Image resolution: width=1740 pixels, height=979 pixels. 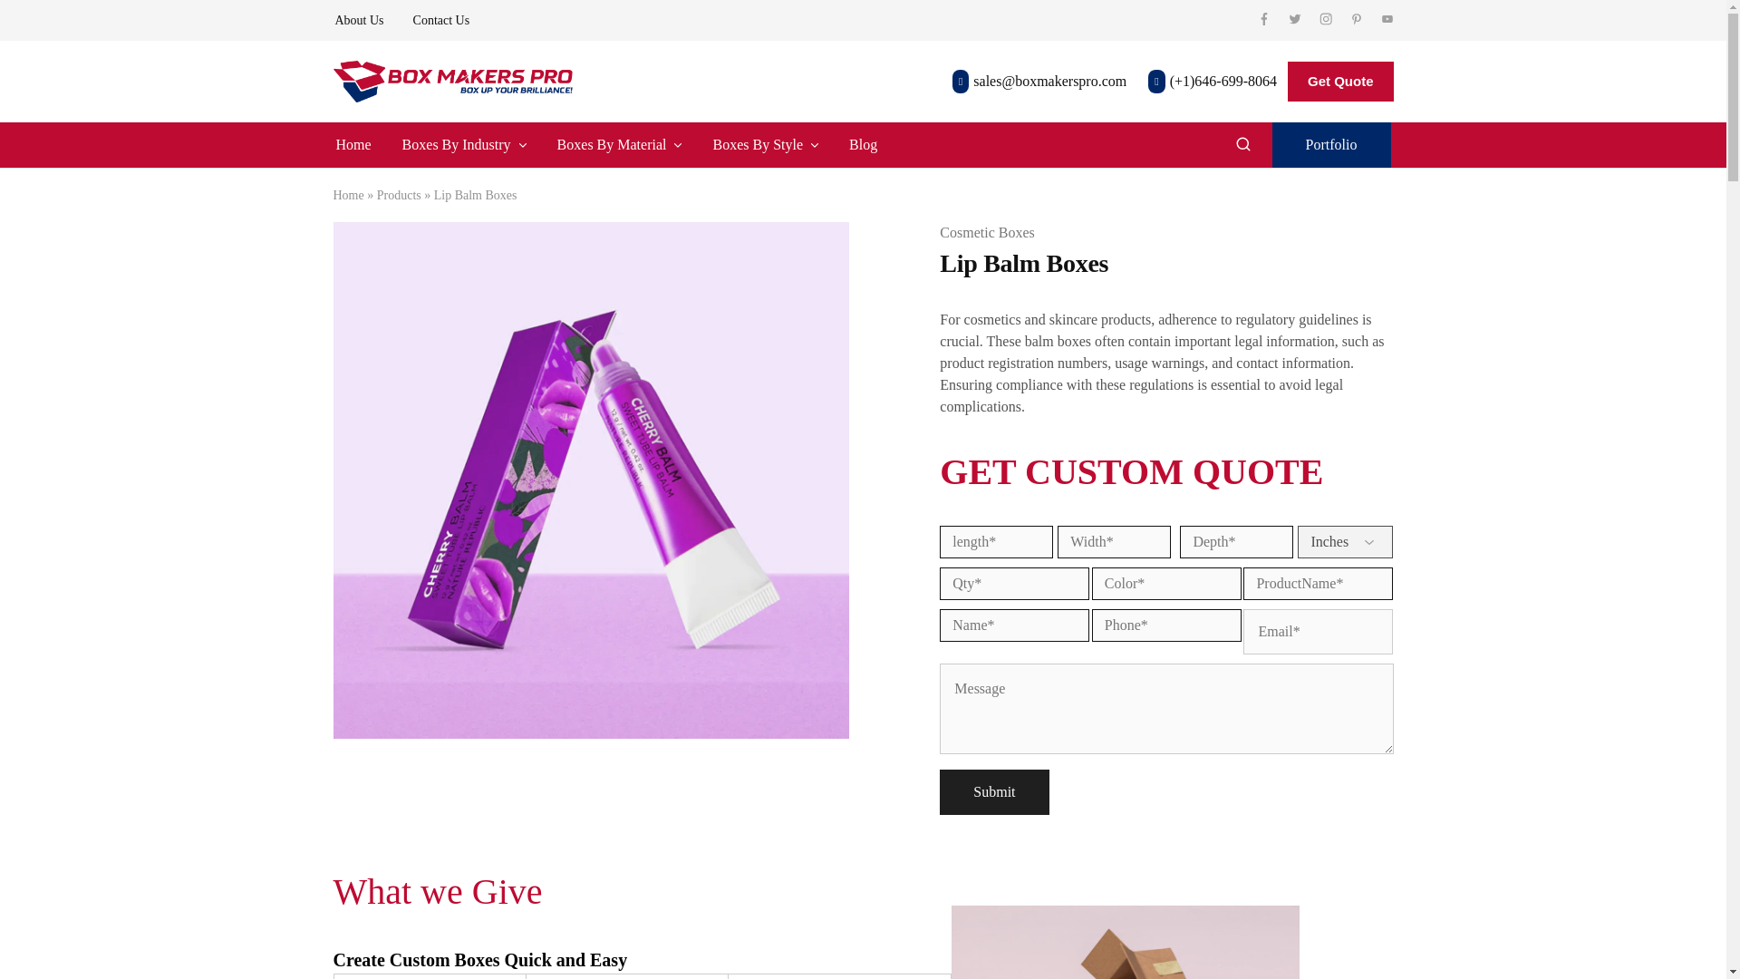 What do you see at coordinates (440, 21) in the screenshot?
I see `Contact Us` at bounding box center [440, 21].